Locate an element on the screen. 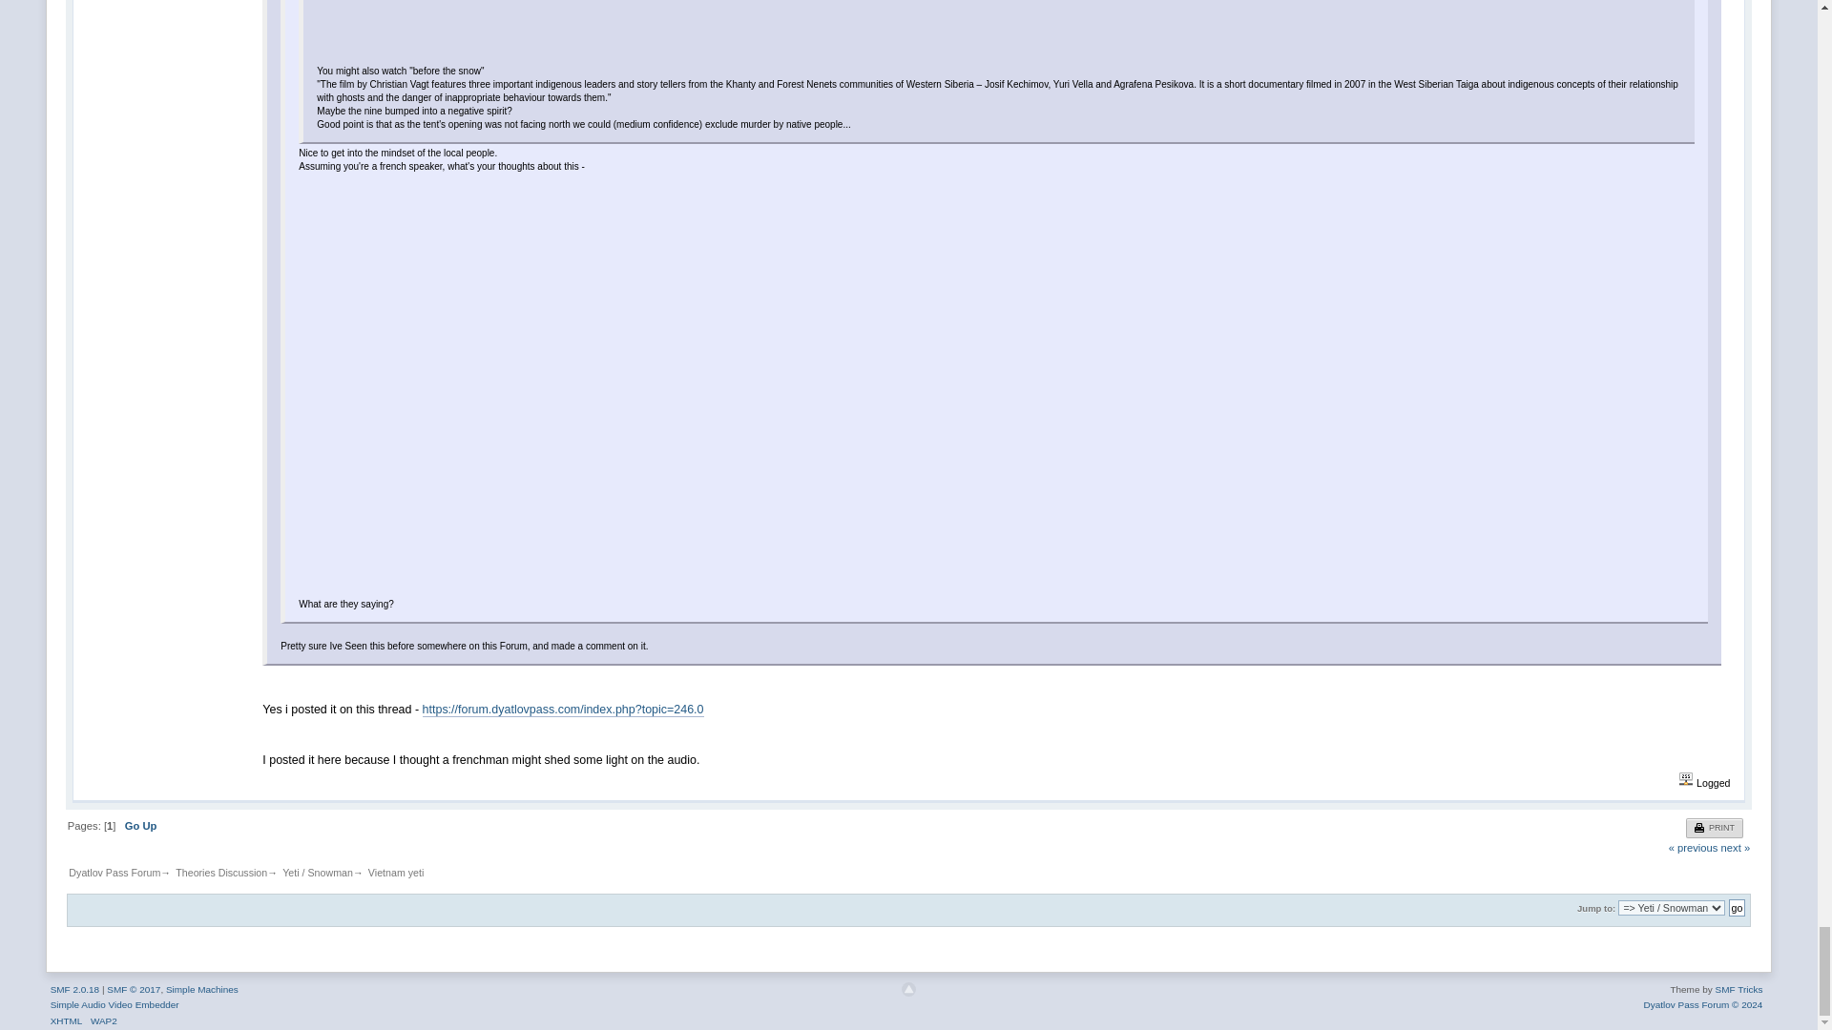 The height and width of the screenshot is (1030, 1832). go is located at coordinates (1737, 908).